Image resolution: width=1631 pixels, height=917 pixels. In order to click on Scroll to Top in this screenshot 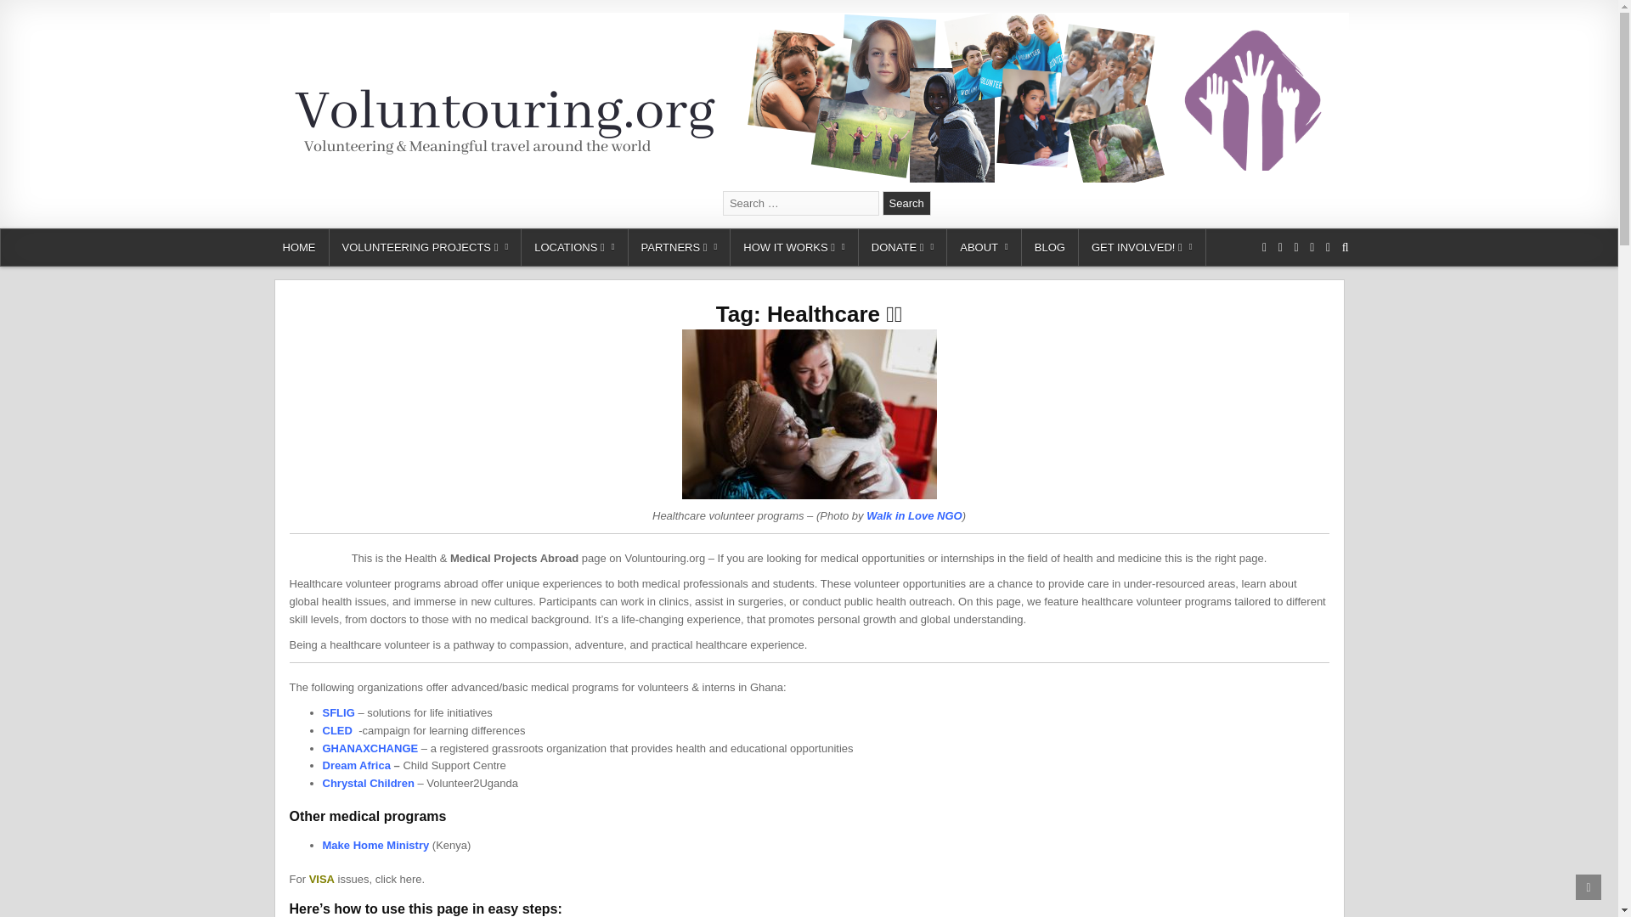, I will do `click(1589, 886)`.